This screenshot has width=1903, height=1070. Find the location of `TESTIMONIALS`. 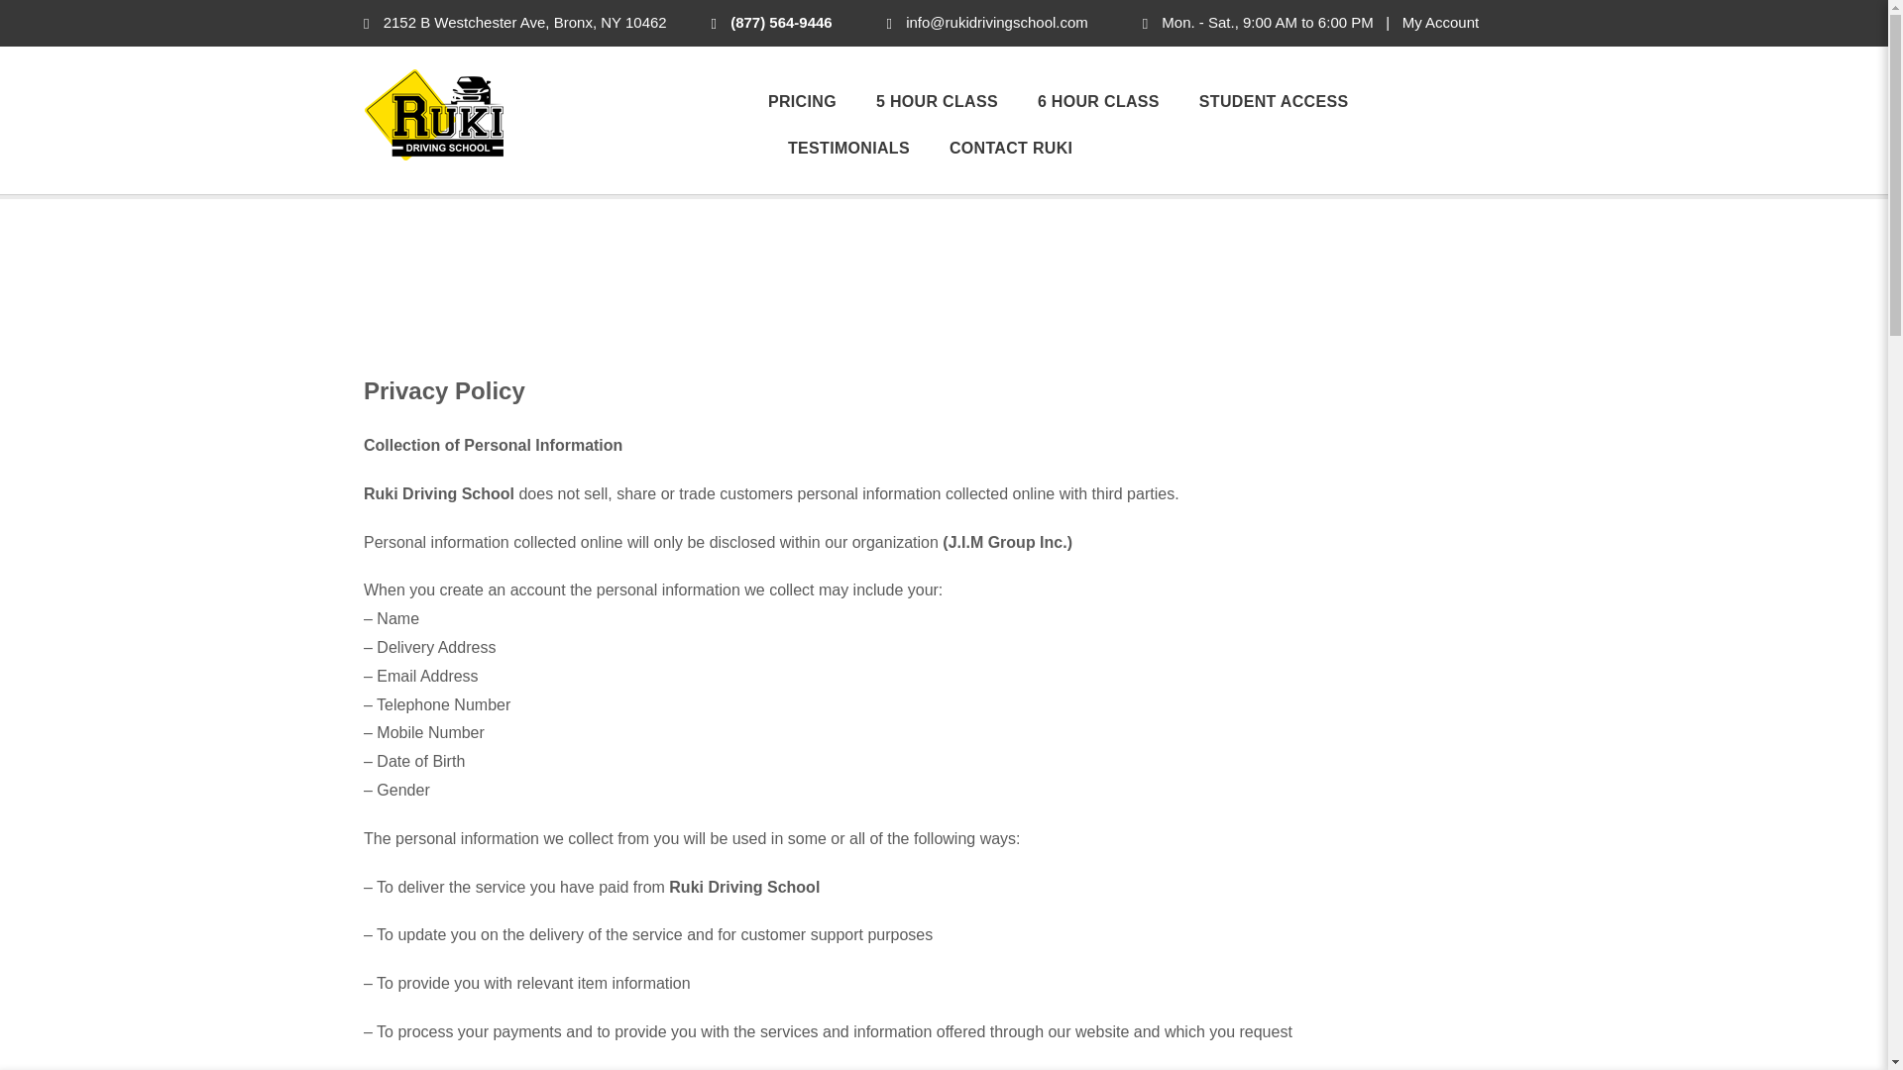

TESTIMONIALS is located at coordinates (848, 149).